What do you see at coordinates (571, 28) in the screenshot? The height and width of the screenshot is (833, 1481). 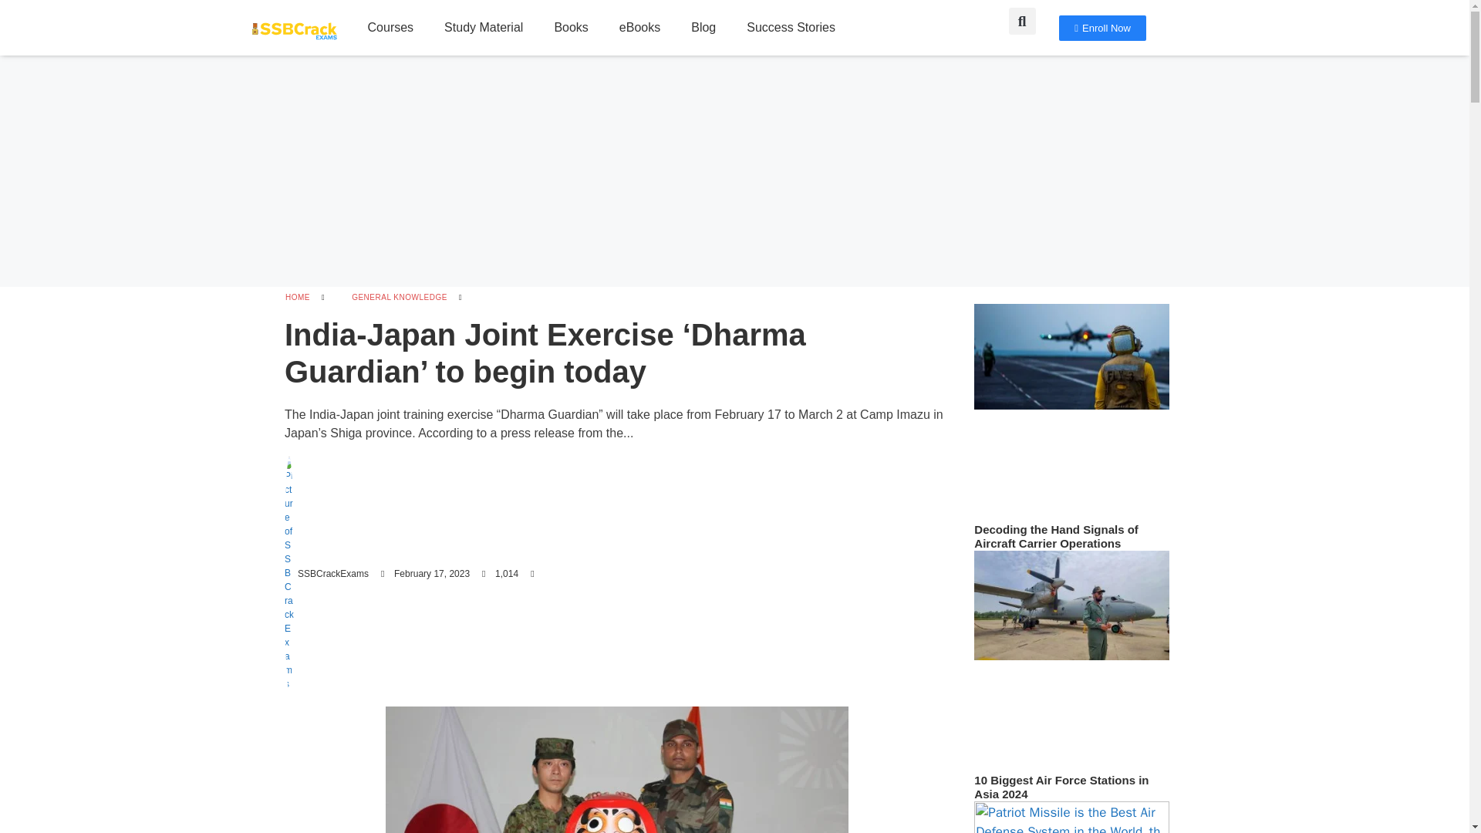 I see `Books` at bounding box center [571, 28].